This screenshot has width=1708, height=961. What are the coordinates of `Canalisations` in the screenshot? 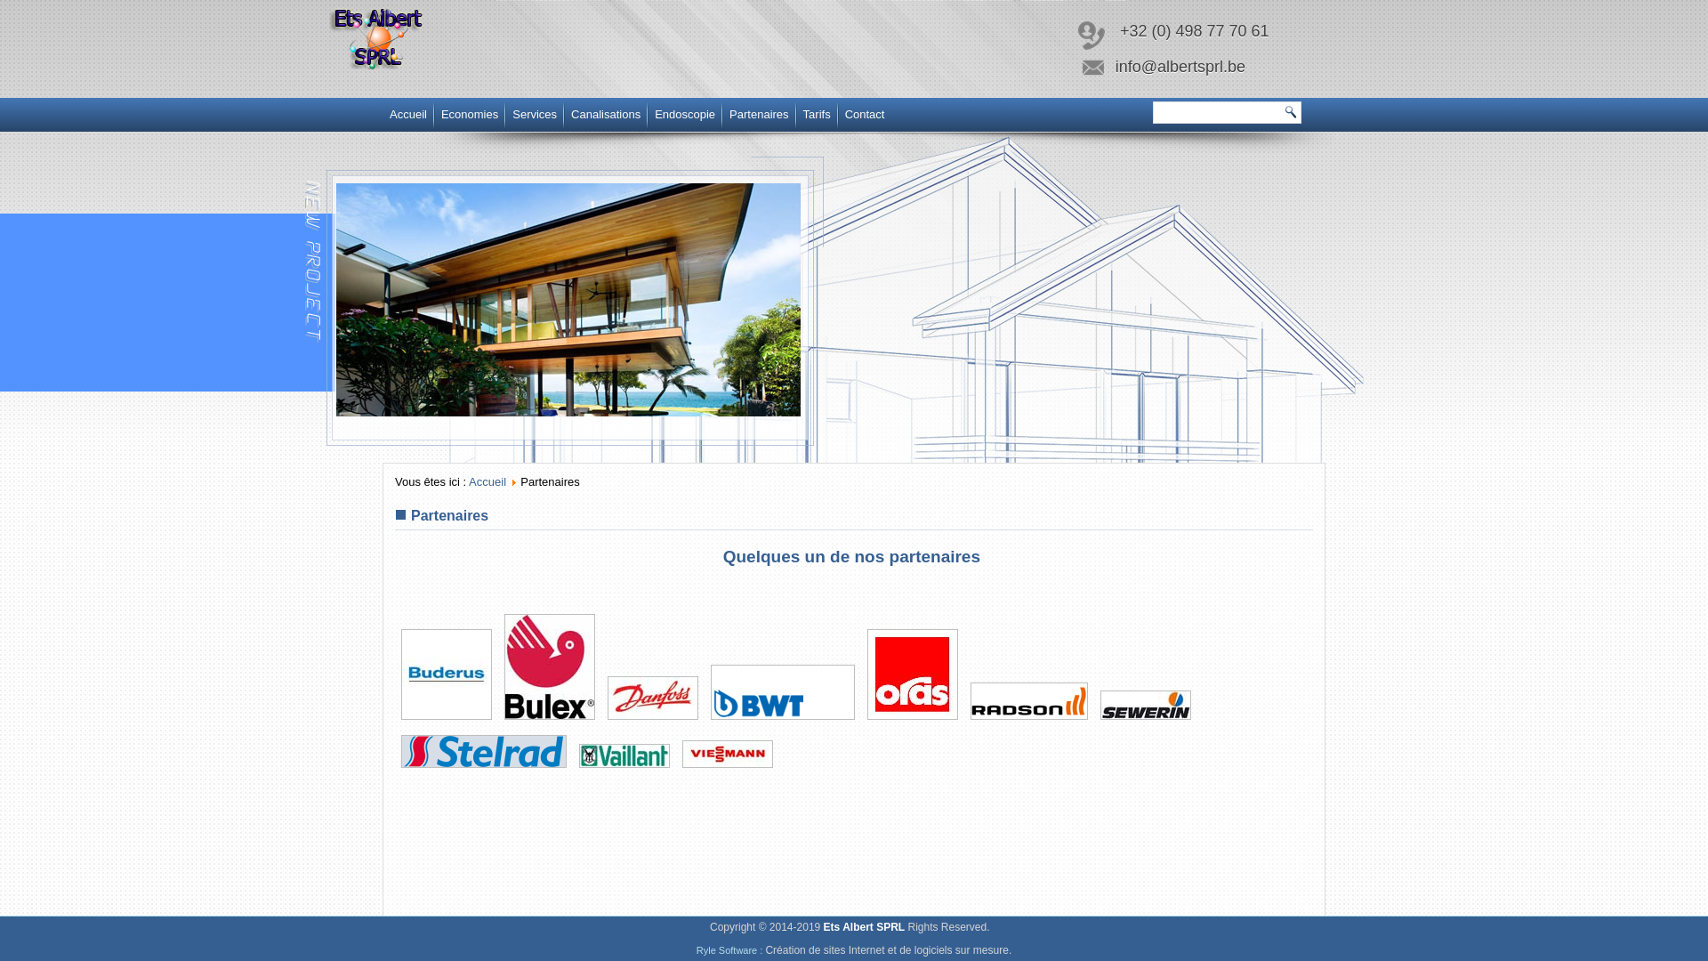 It's located at (606, 115).